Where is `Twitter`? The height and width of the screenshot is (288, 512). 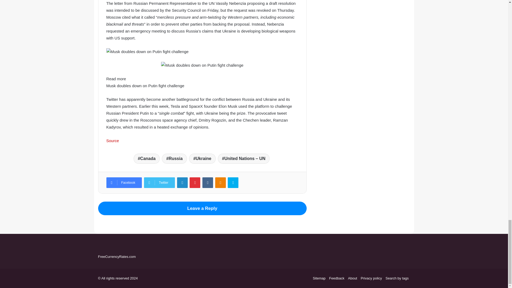
Twitter is located at coordinates (159, 183).